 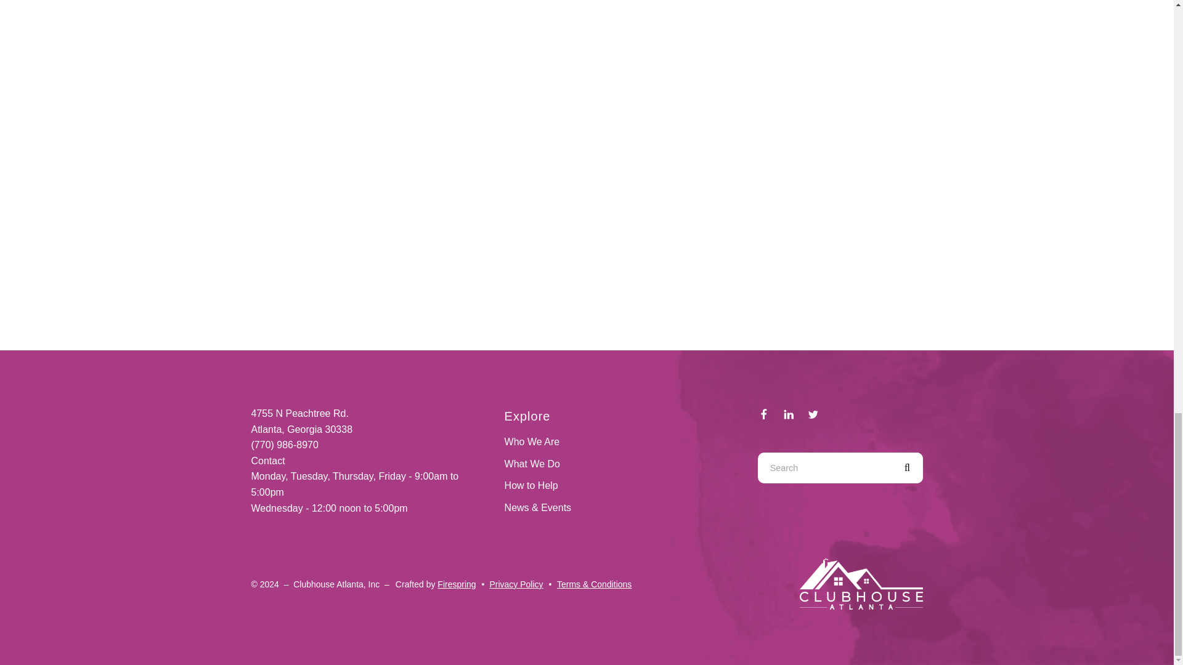 What do you see at coordinates (456, 584) in the screenshot?
I see `Firespring` at bounding box center [456, 584].